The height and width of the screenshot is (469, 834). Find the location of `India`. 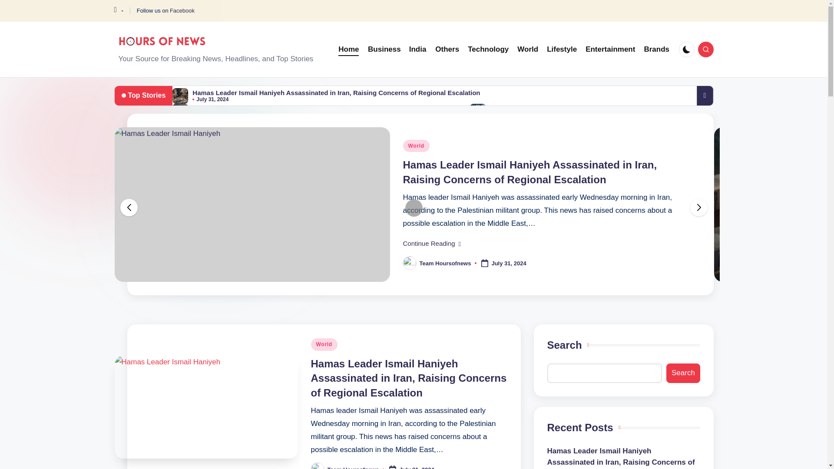

India is located at coordinates (418, 50).